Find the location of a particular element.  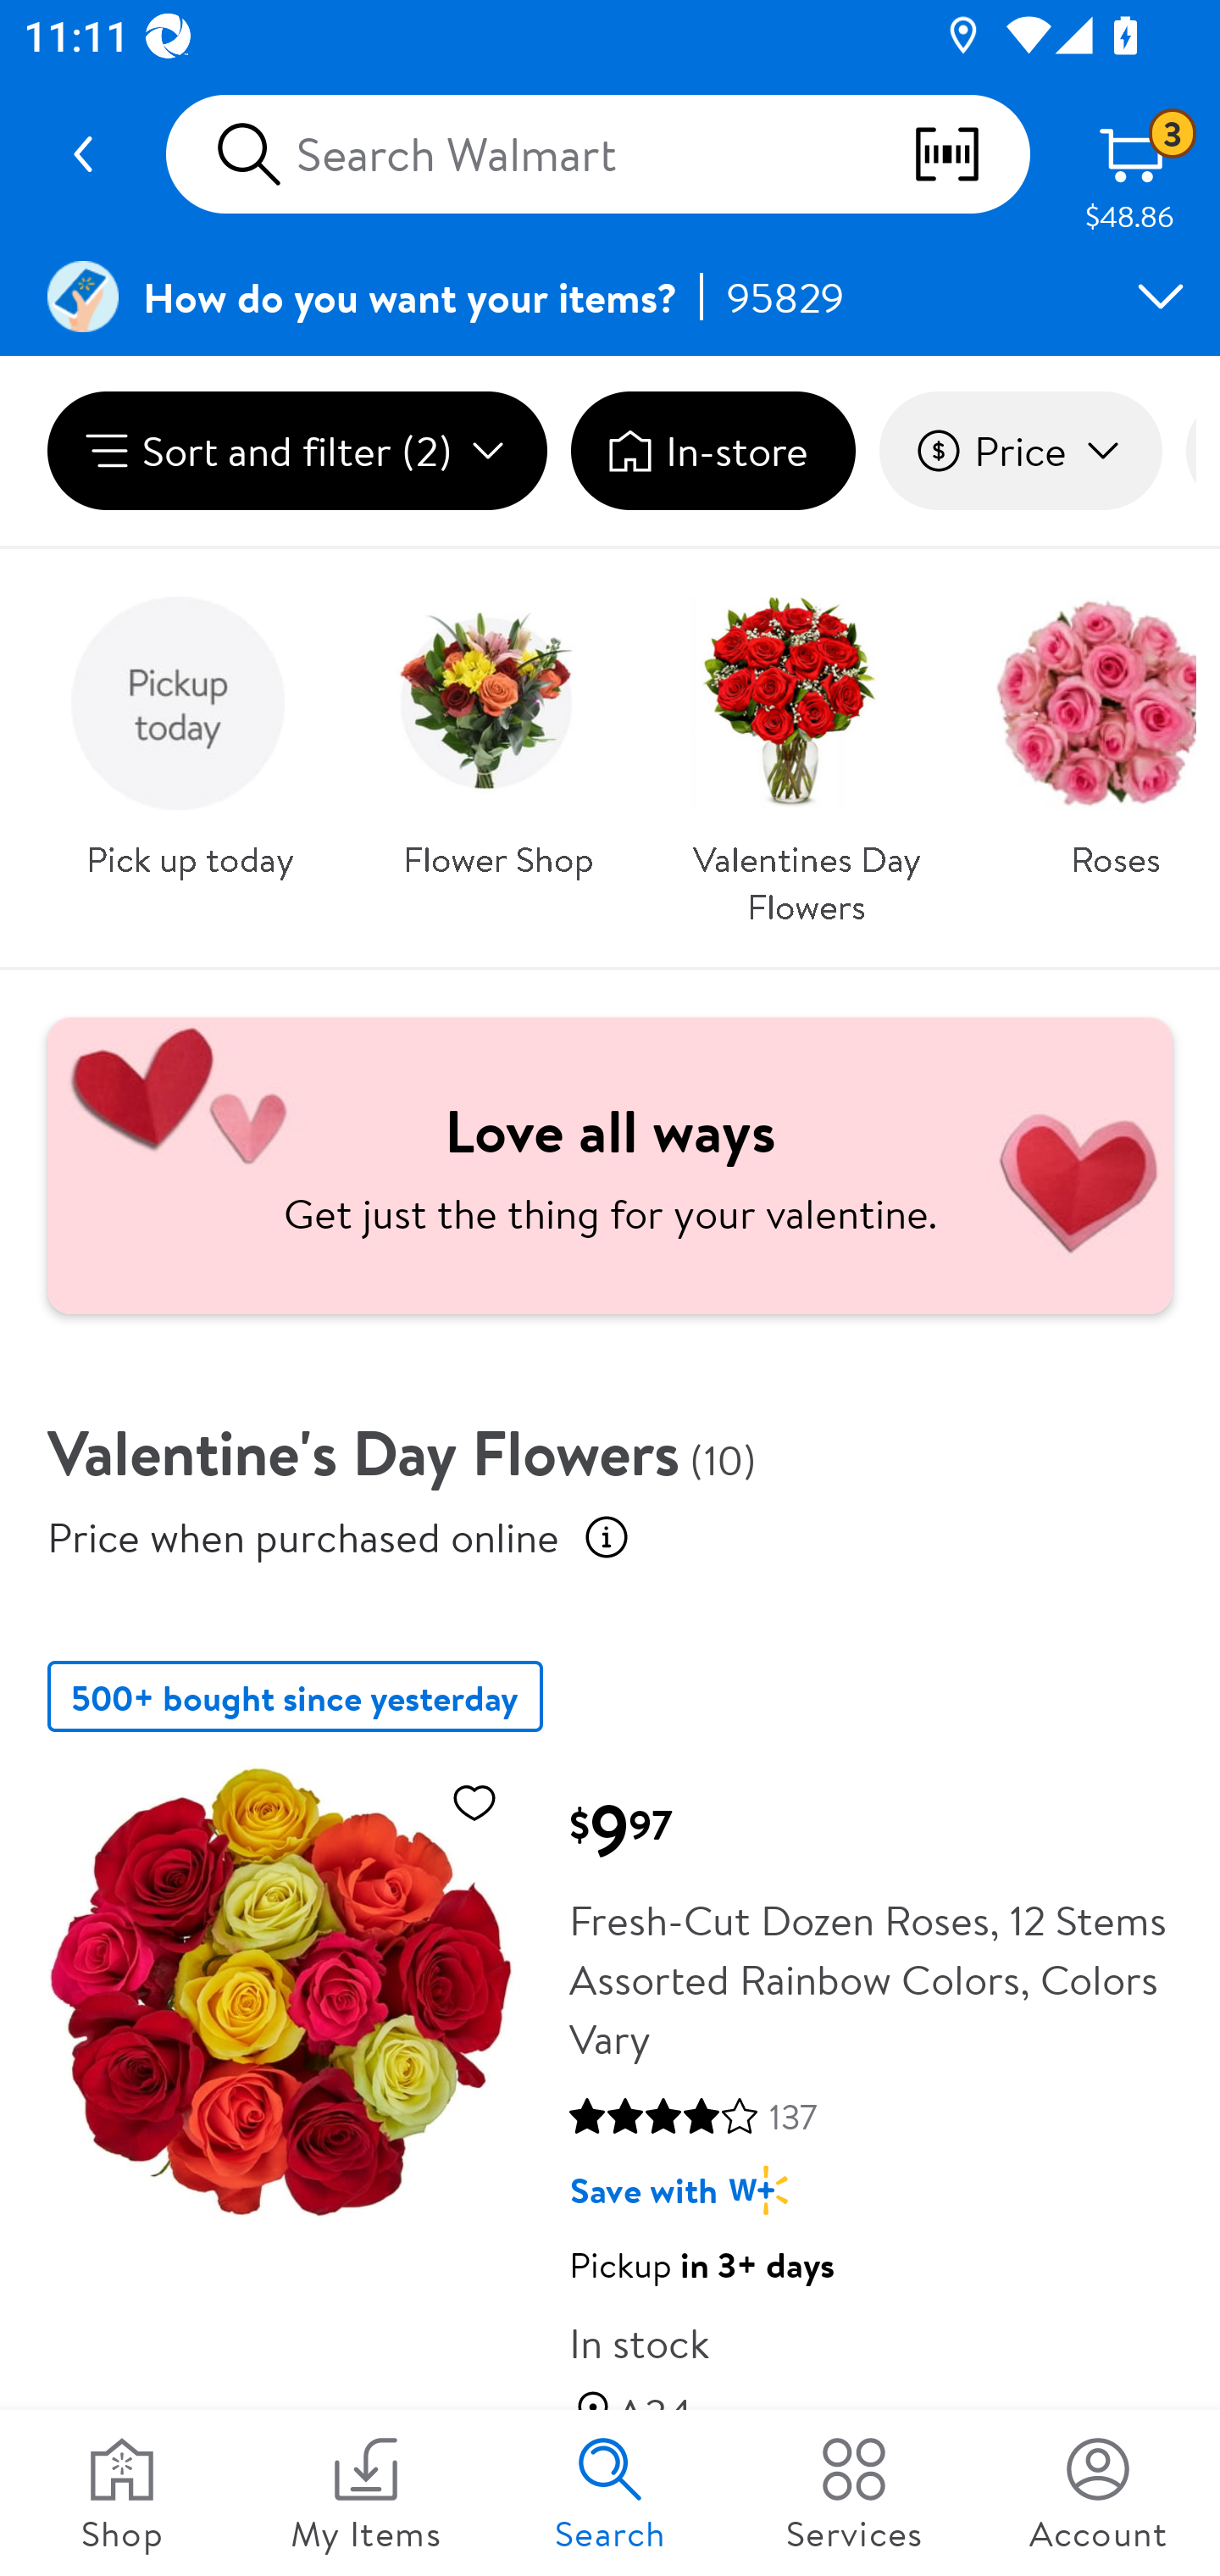

scan barcodes qr codes and more is located at coordinates (970, 154).